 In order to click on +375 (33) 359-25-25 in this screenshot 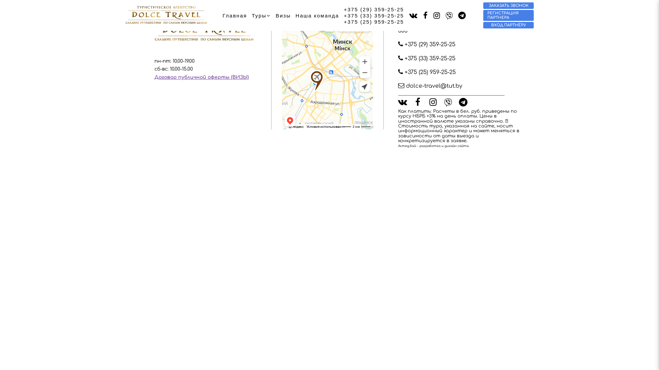, I will do `click(430, 59)`.